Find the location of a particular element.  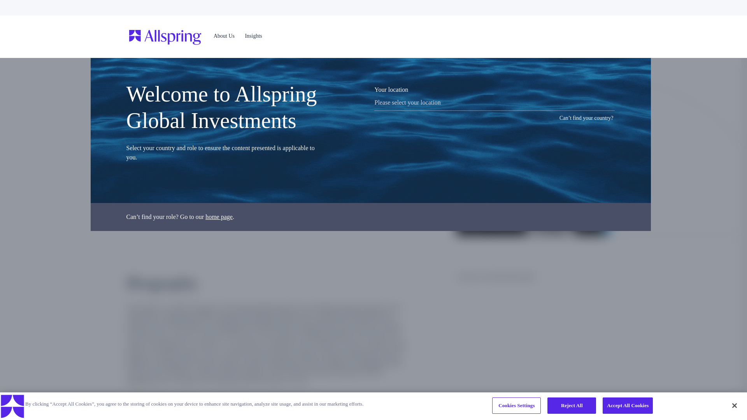

Insights is located at coordinates (254, 37).